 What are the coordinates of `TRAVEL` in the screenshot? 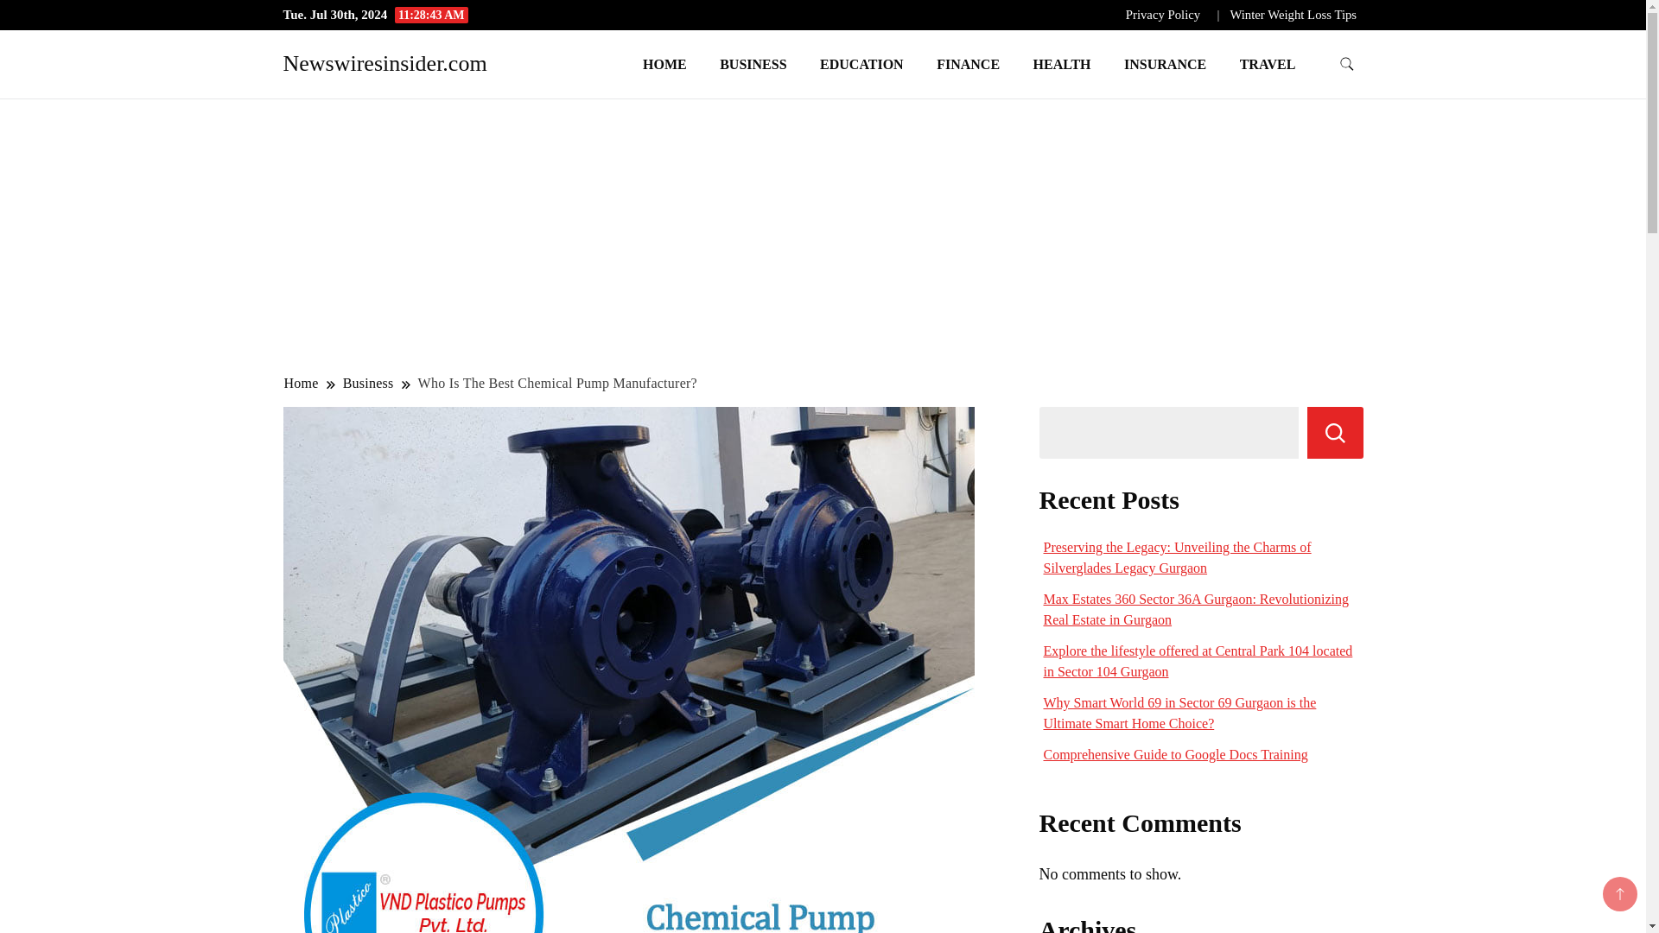 It's located at (1268, 64).